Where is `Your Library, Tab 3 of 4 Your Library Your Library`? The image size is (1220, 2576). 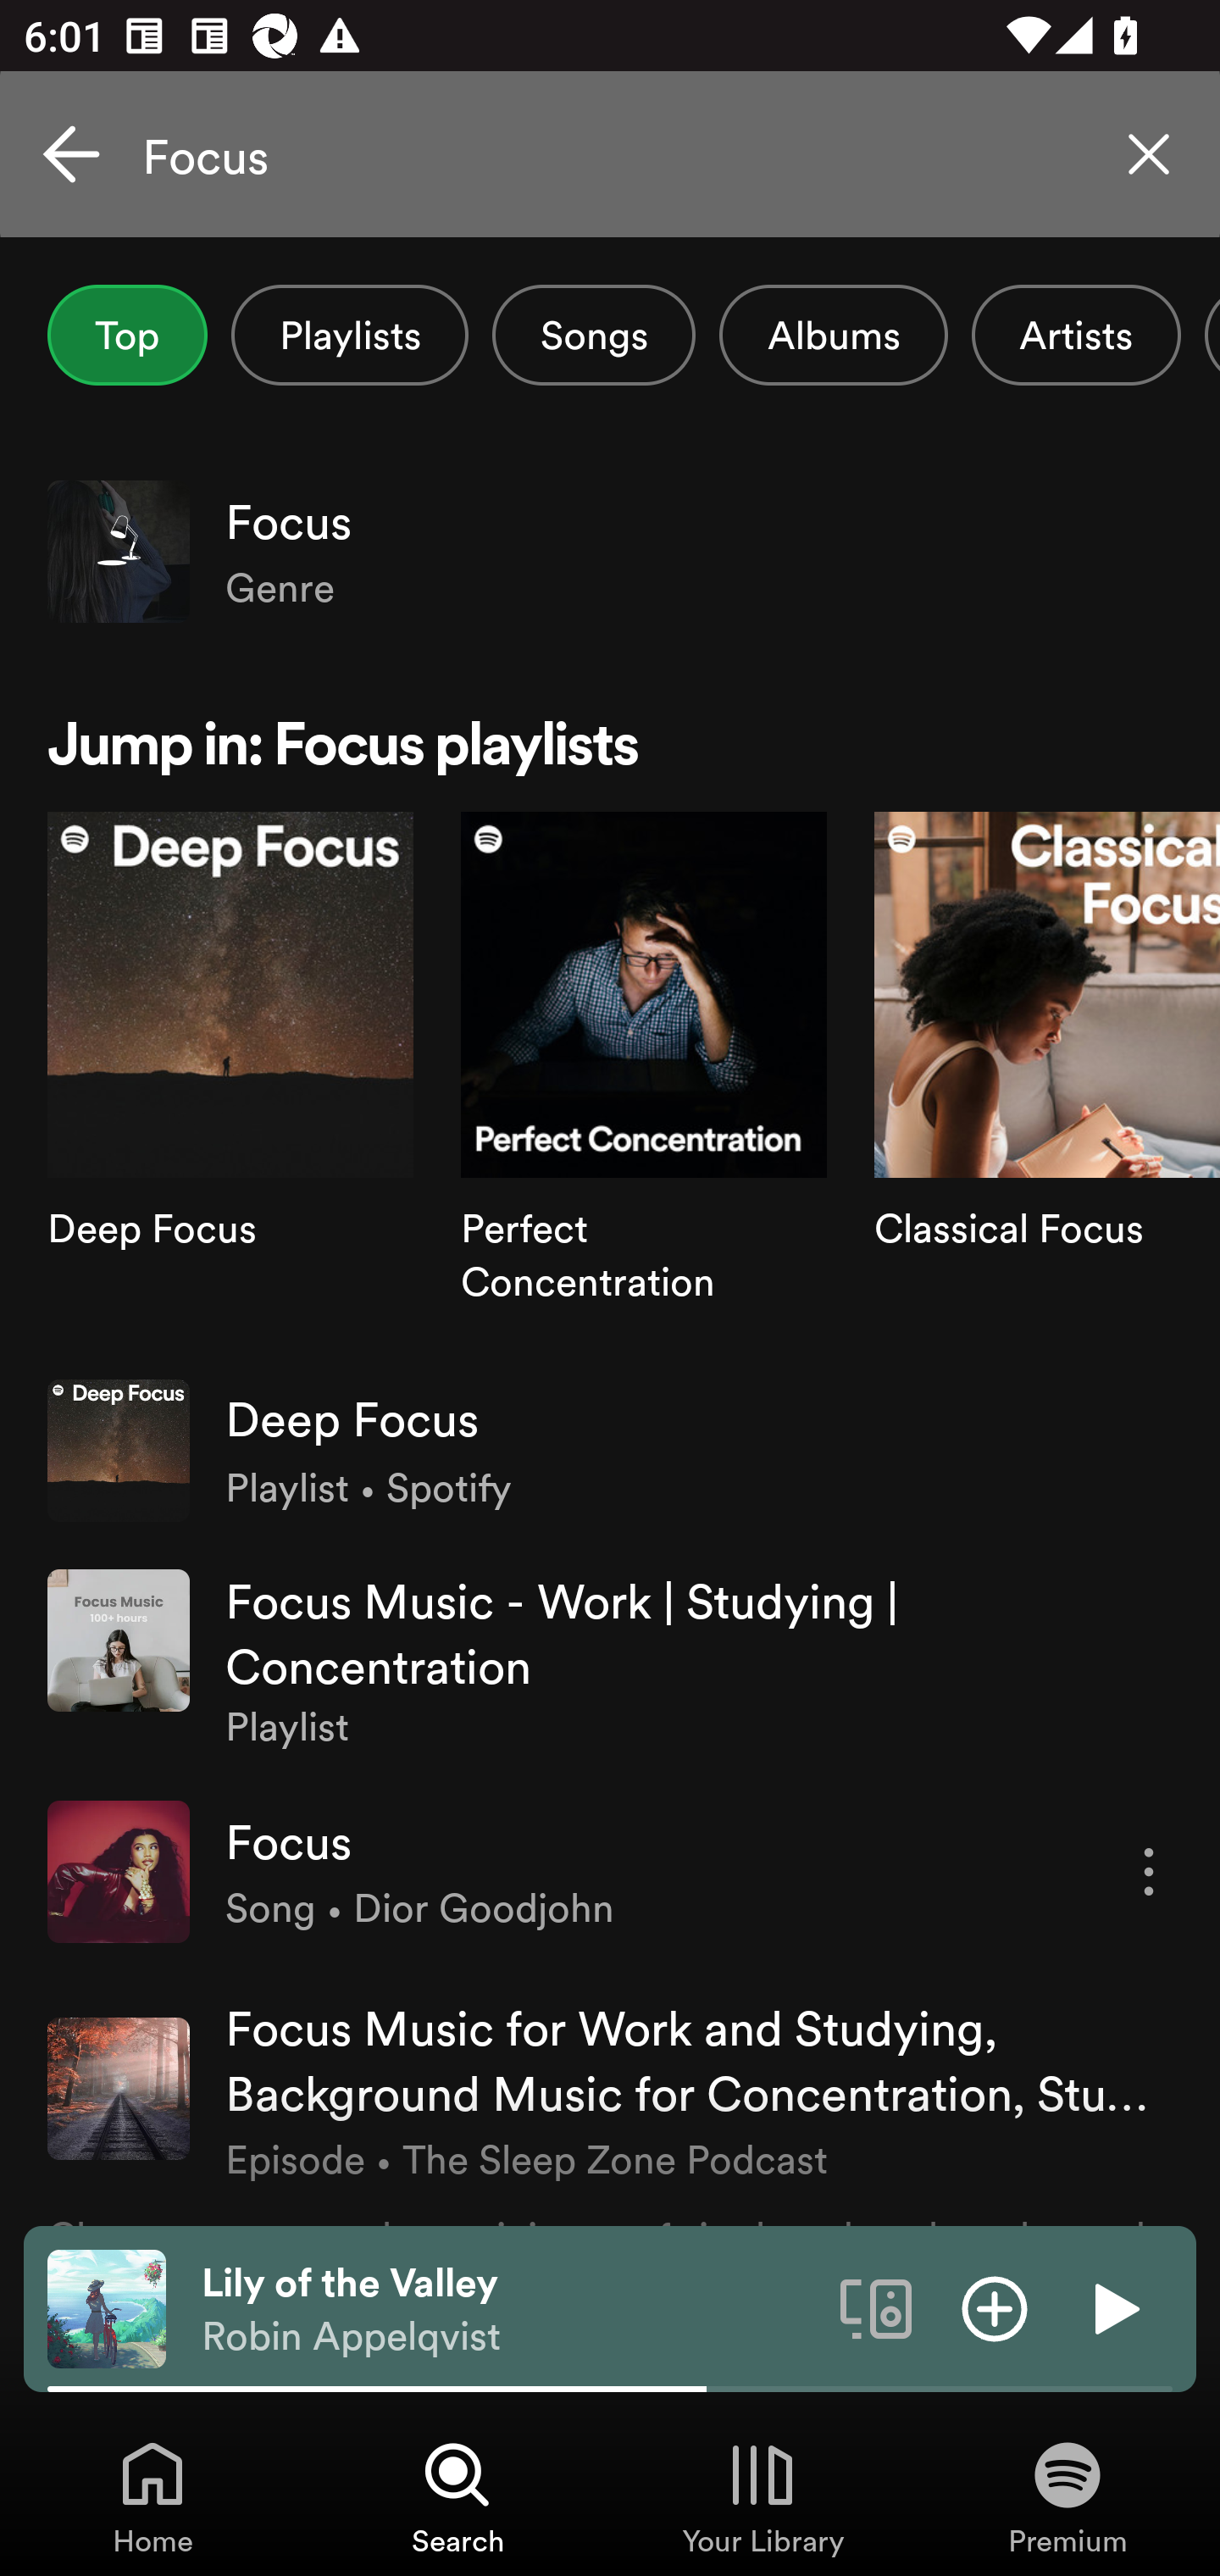
Your Library, Tab 3 of 4 Your Library Your Library is located at coordinates (762, 2496).